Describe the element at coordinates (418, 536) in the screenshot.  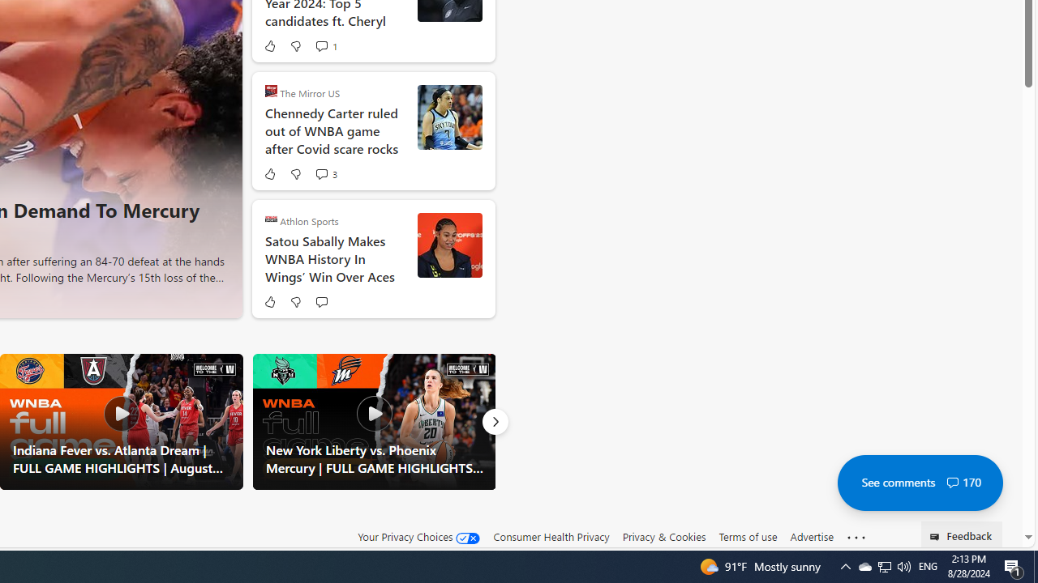
I see `Your Privacy Choices` at that location.